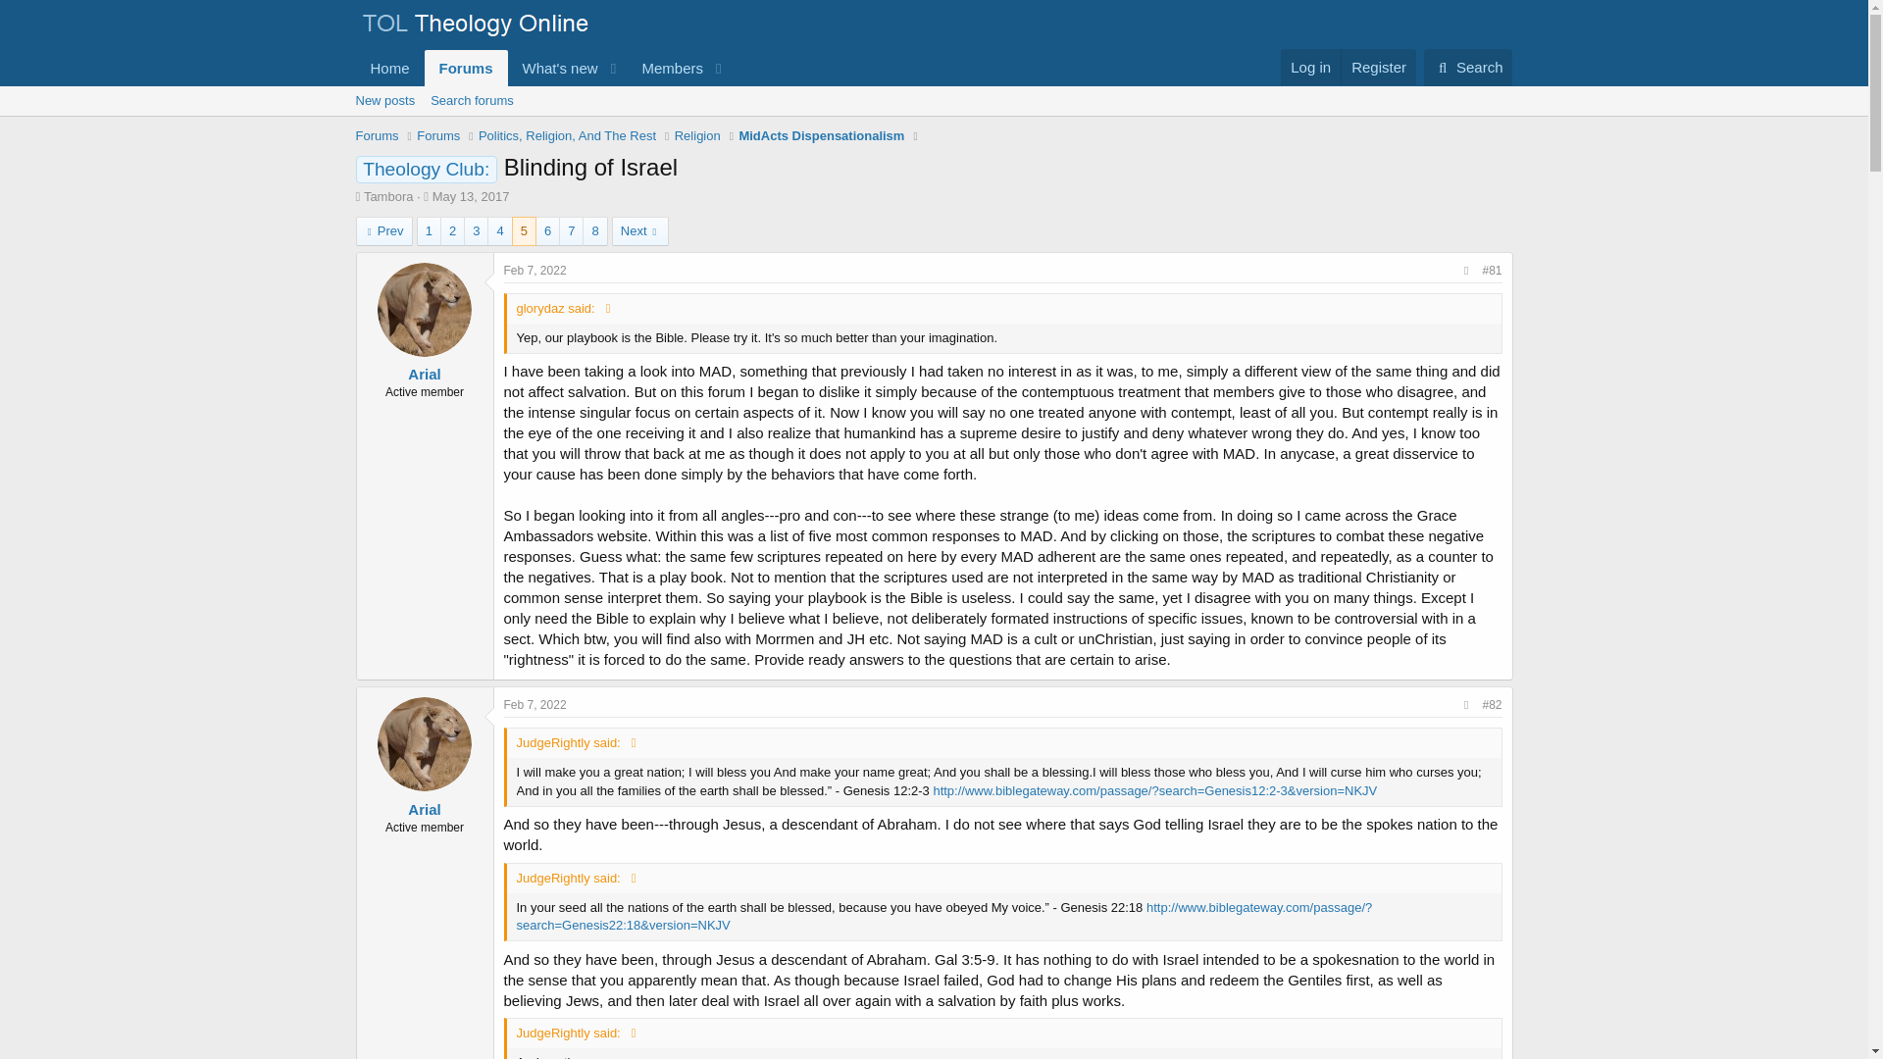 This screenshot has height=1059, width=1883. Describe the element at coordinates (535, 270) in the screenshot. I see `Feb 7, 2022 at 11:42 AM` at that location.